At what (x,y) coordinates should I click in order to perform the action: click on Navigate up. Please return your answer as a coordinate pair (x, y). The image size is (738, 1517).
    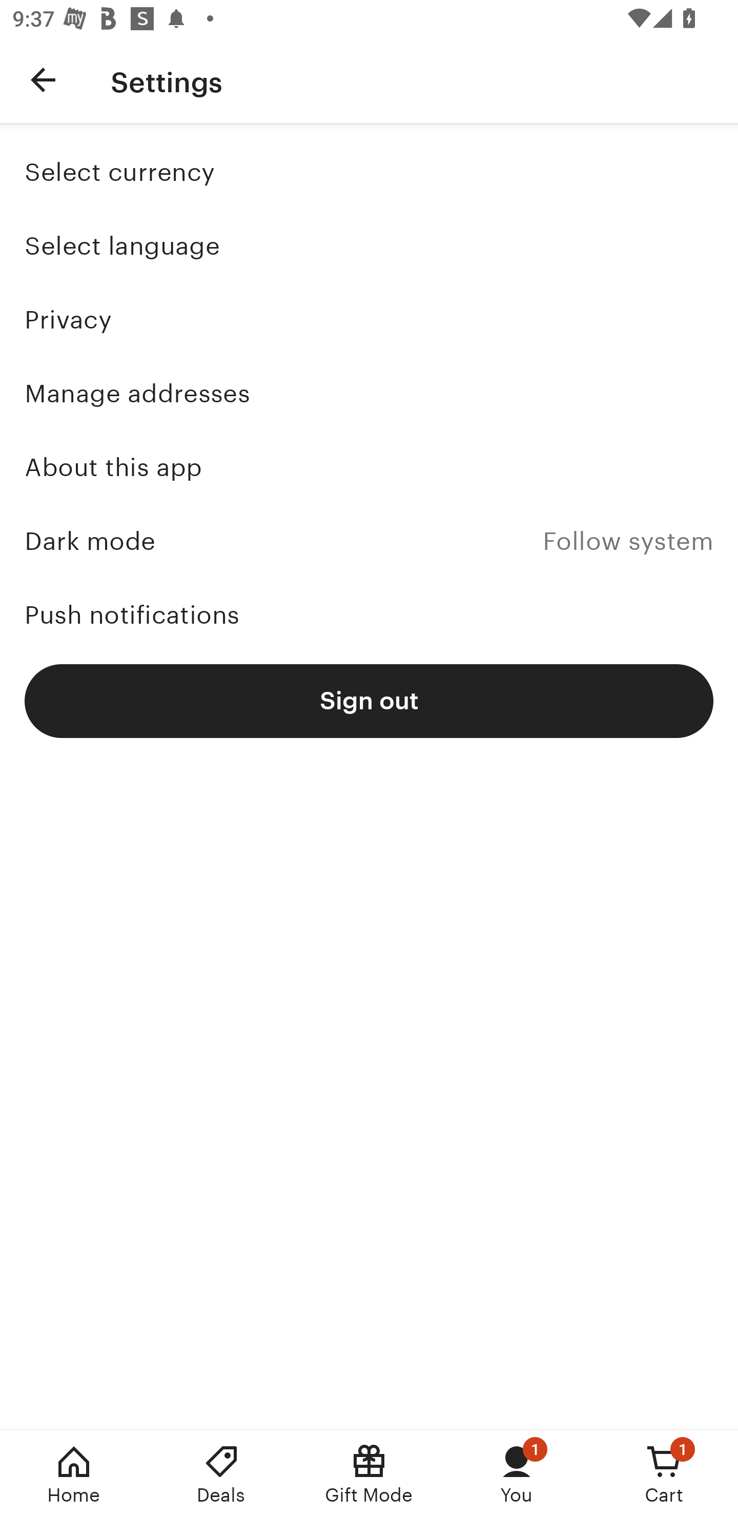
    Looking at the image, I should click on (43, 79).